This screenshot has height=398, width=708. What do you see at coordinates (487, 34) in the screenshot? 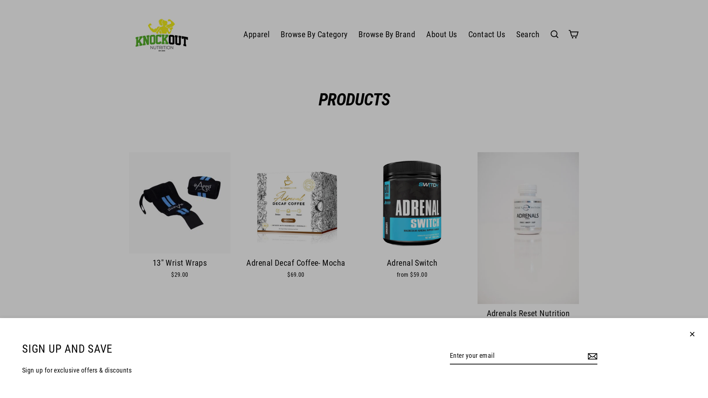
I see `Contact Us` at bounding box center [487, 34].